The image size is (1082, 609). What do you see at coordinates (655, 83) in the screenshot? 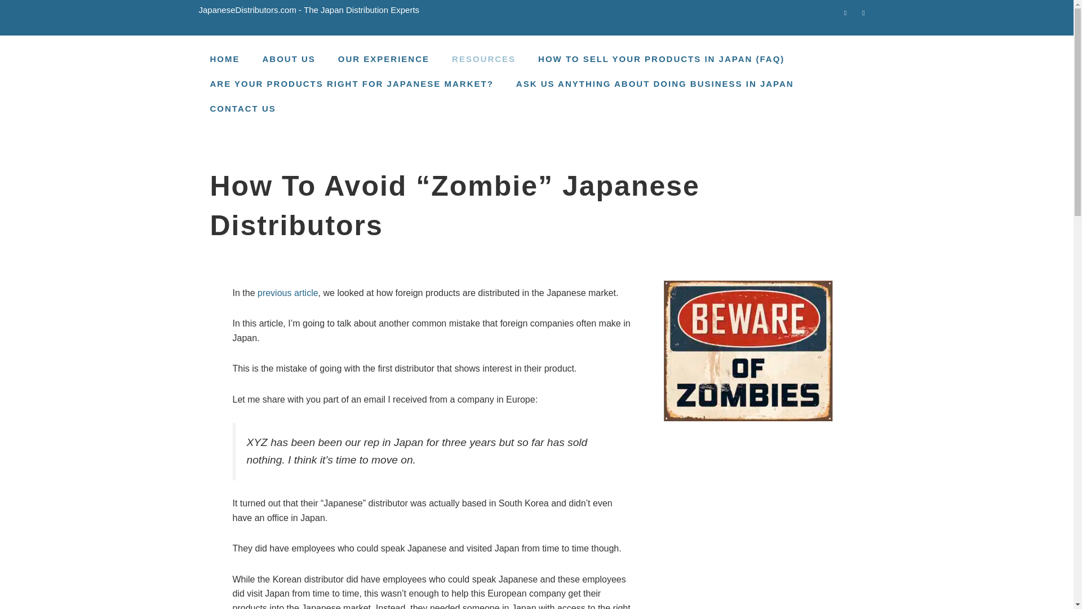
I see `ASK US ANYTHING ABOUT DOING BUSINESS IN JAPAN` at bounding box center [655, 83].